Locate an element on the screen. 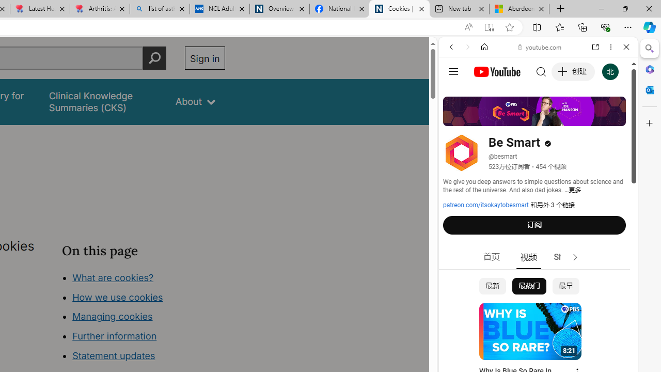 Image resolution: width=661 pixels, height=372 pixels. false is located at coordinates (102, 101).